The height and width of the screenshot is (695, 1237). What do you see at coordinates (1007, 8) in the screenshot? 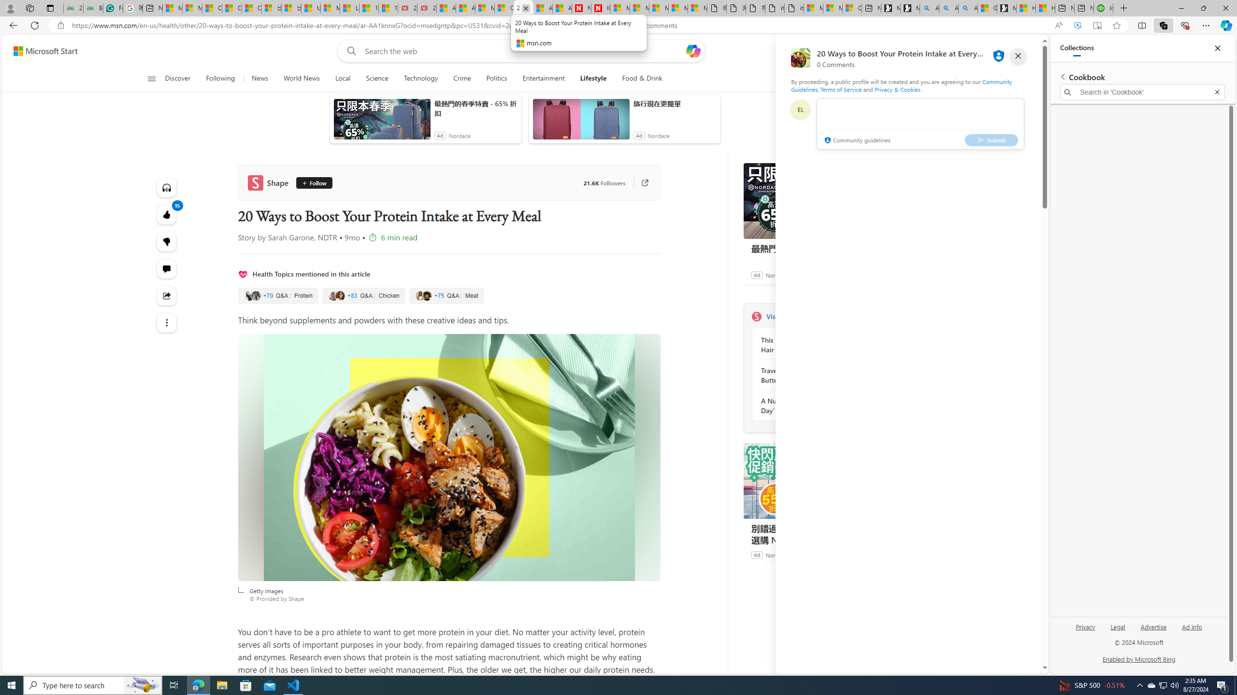
I see `Microsoft Start Gaming` at bounding box center [1007, 8].